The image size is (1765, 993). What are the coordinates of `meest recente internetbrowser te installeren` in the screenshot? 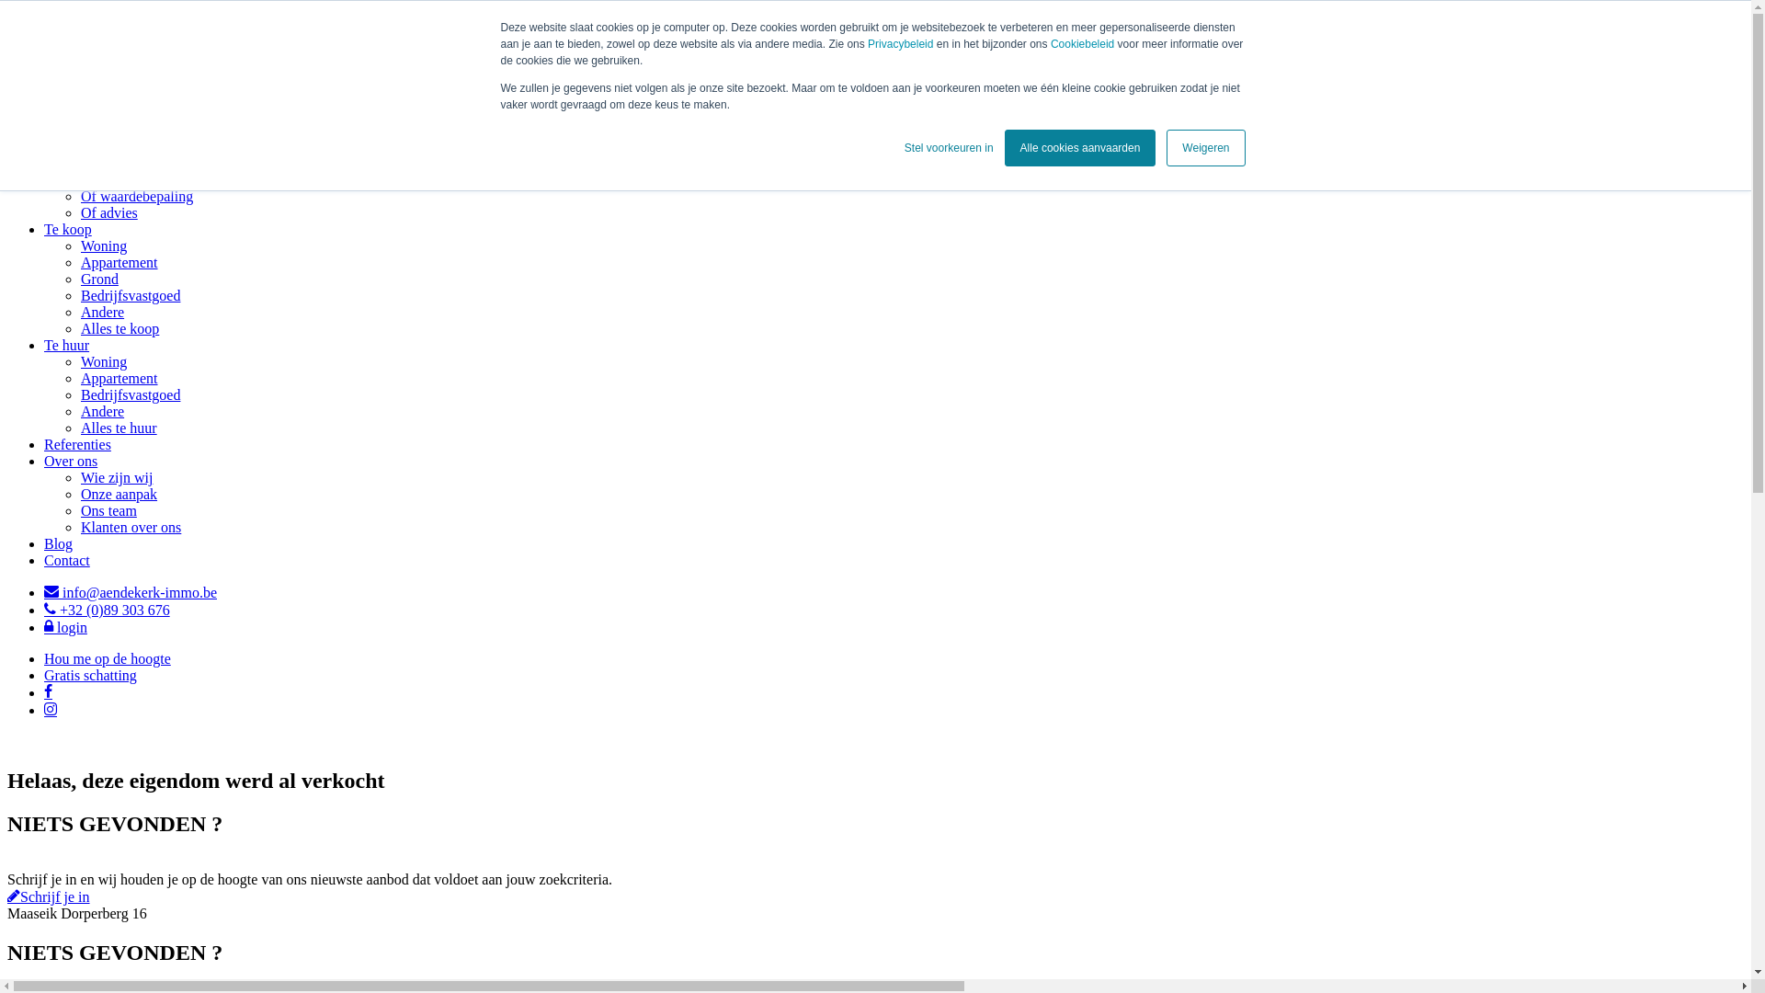 It's located at (269, 31).